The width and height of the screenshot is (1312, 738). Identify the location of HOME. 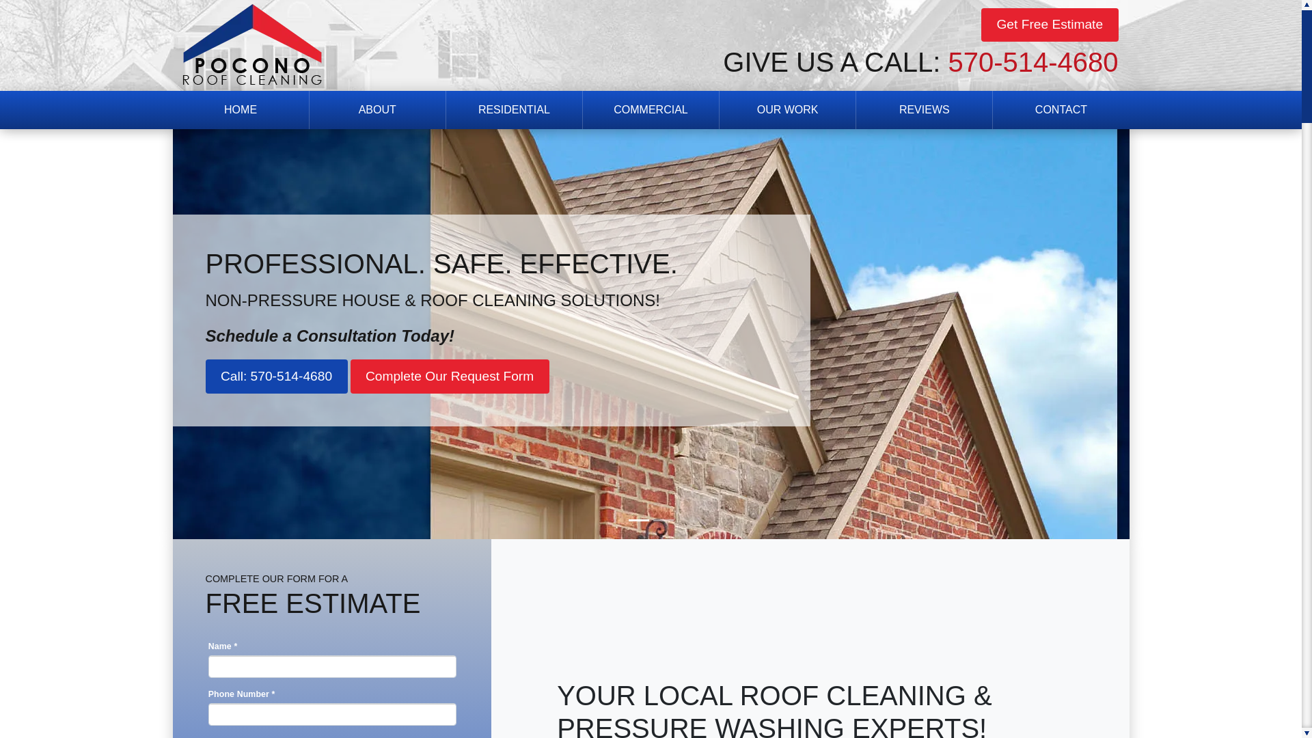
(241, 109).